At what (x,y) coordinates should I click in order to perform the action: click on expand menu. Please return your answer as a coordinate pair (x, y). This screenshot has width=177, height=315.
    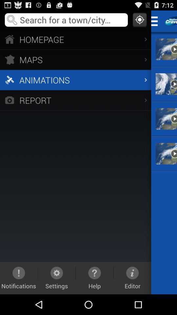
    Looking at the image, I should click on (157, 21).